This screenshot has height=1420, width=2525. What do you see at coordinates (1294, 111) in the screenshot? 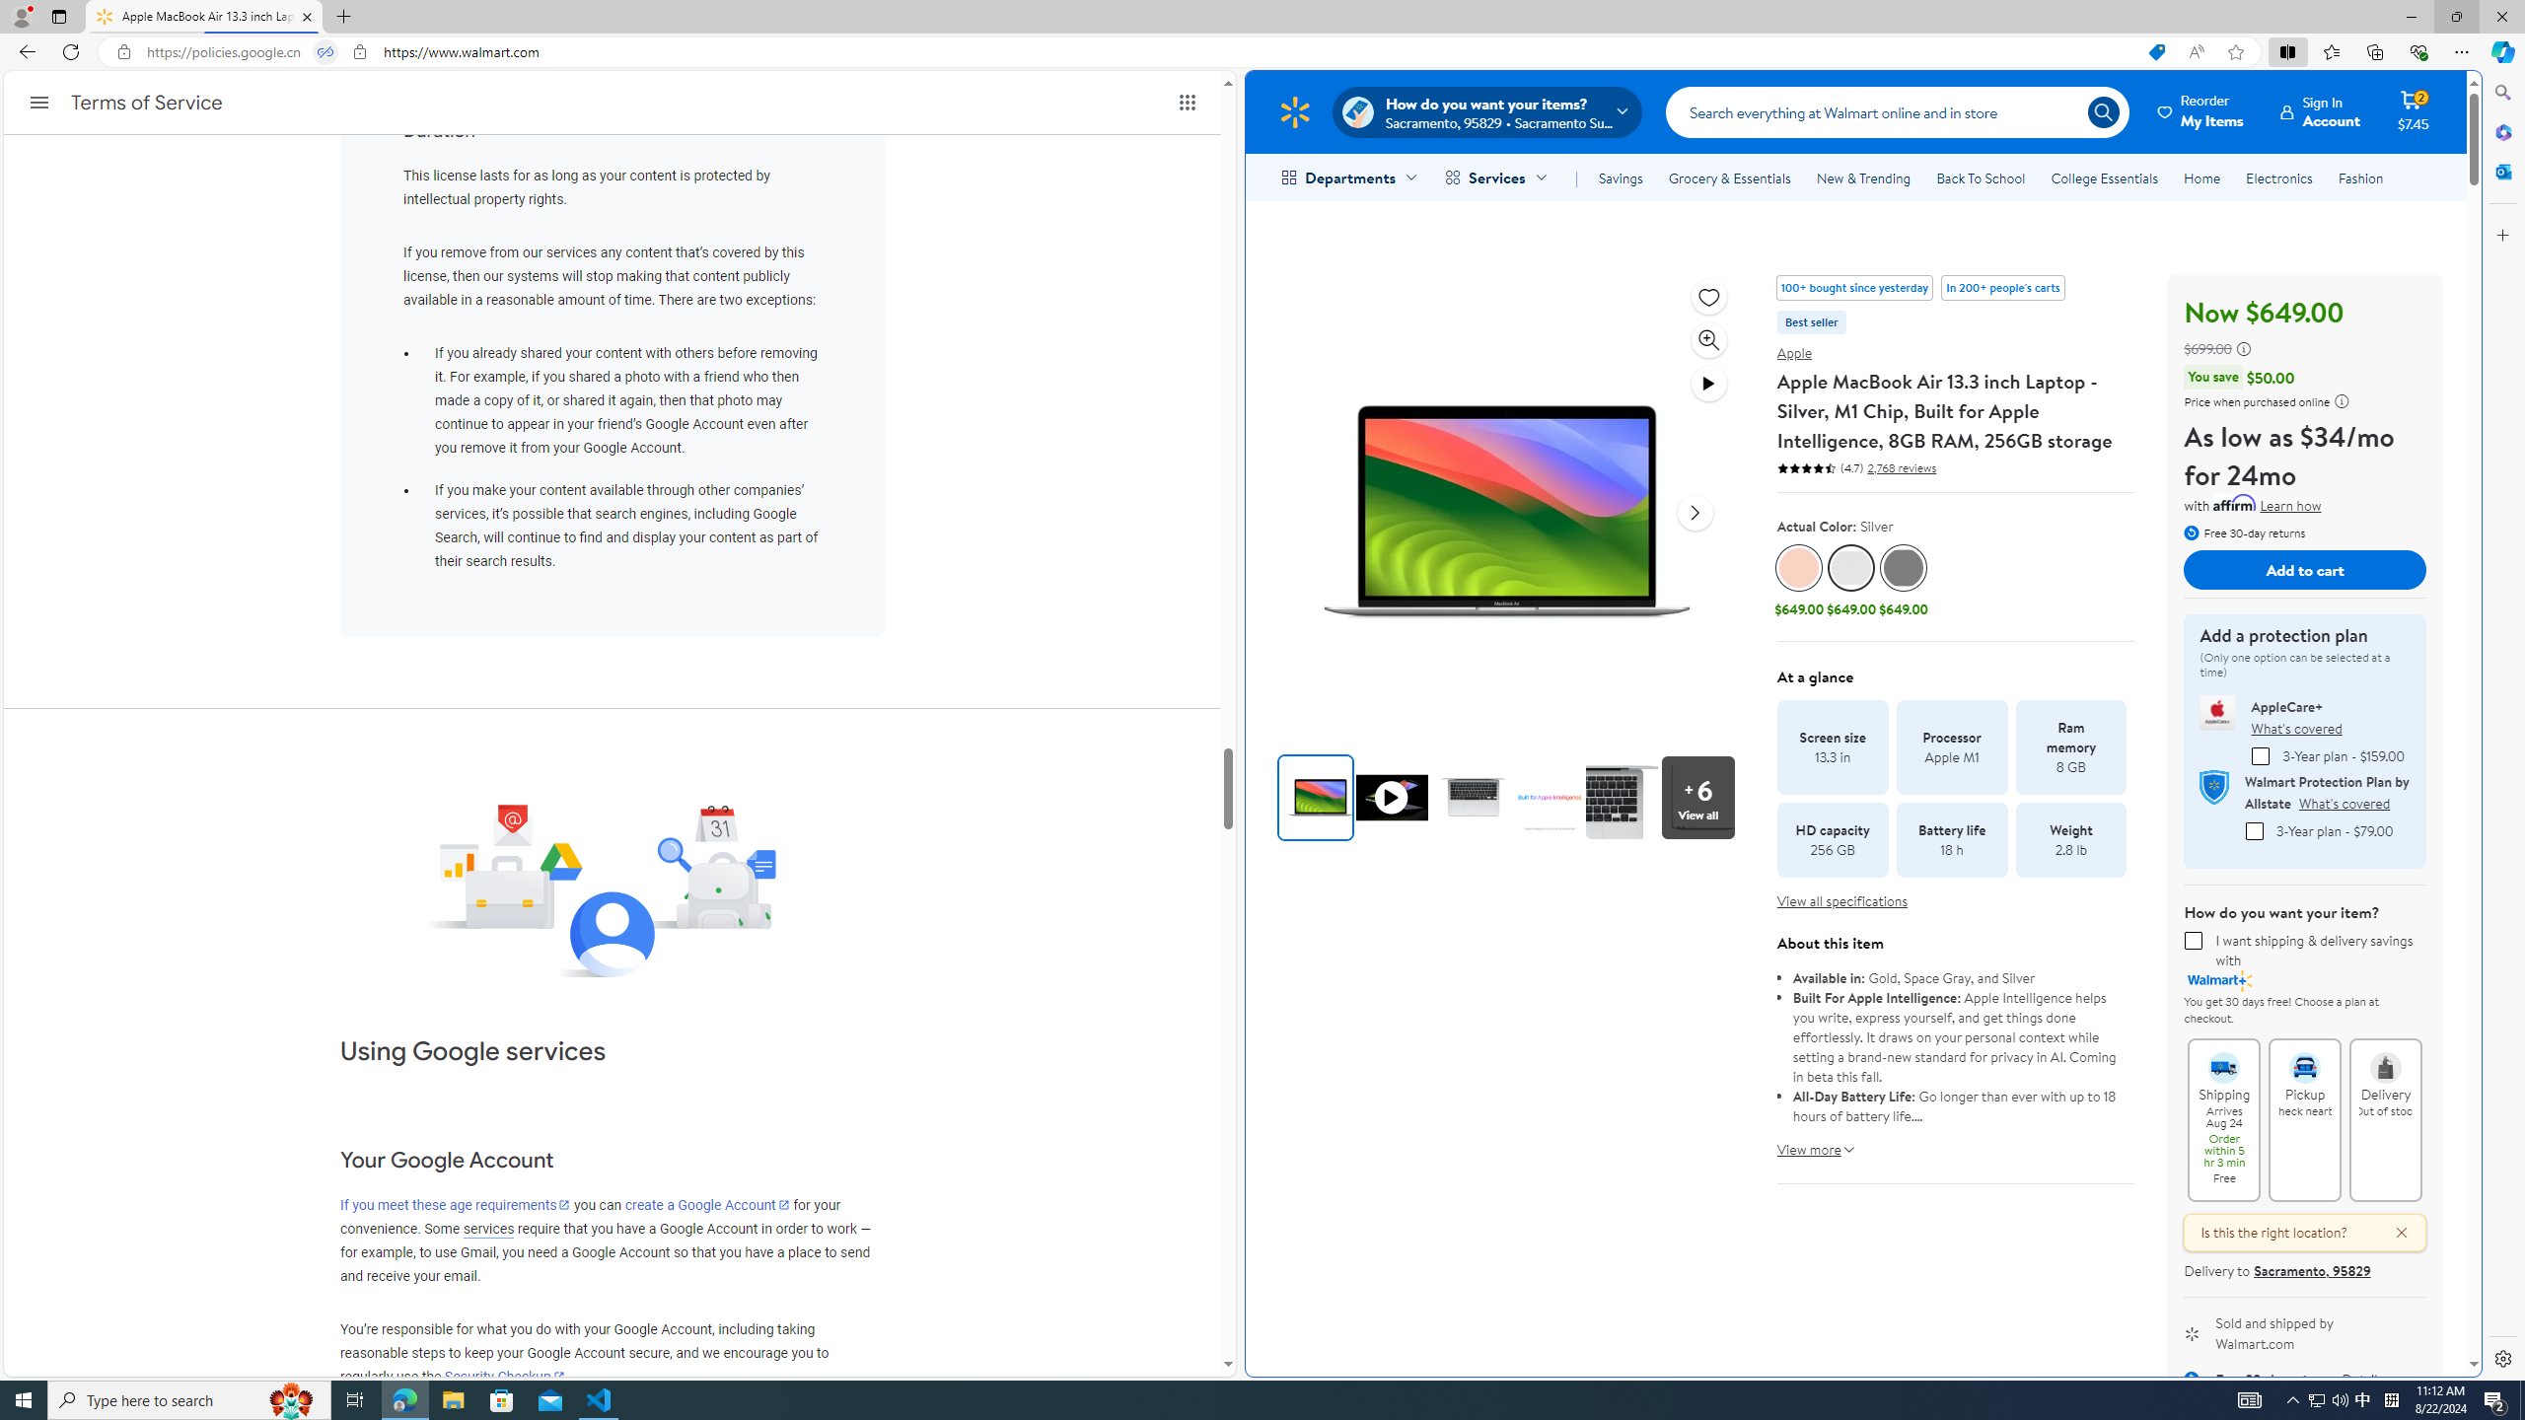
I see `Walmart Homepage` at bounding box center [1294, 111].